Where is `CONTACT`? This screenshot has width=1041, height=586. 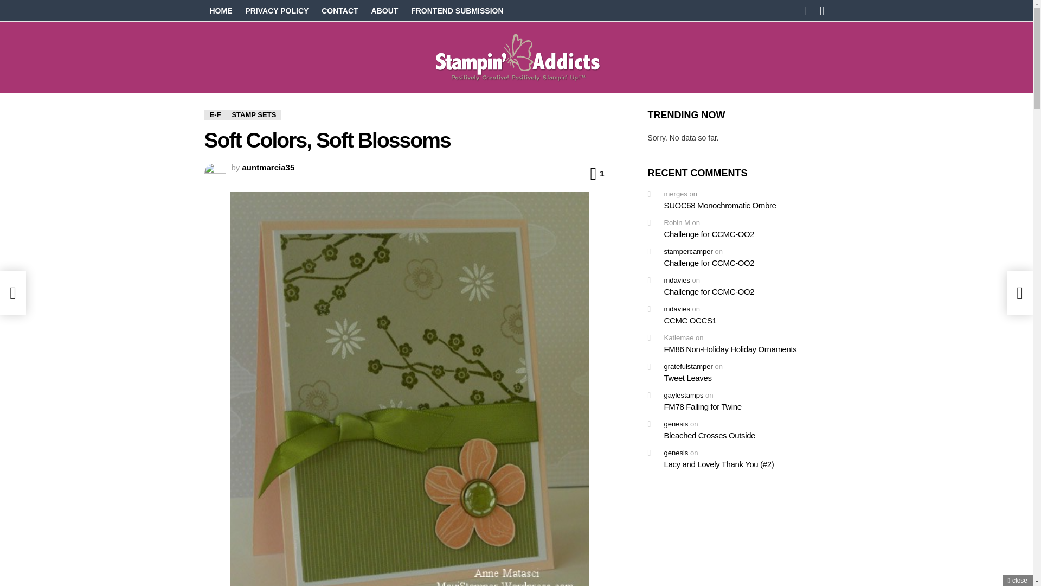 CONTACT is located at coordinates (339, 11).